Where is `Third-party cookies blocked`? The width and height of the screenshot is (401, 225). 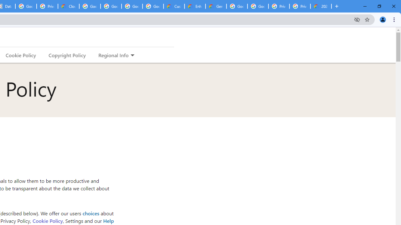 Third-party cookies blocked is located at coordinates (357, 19).